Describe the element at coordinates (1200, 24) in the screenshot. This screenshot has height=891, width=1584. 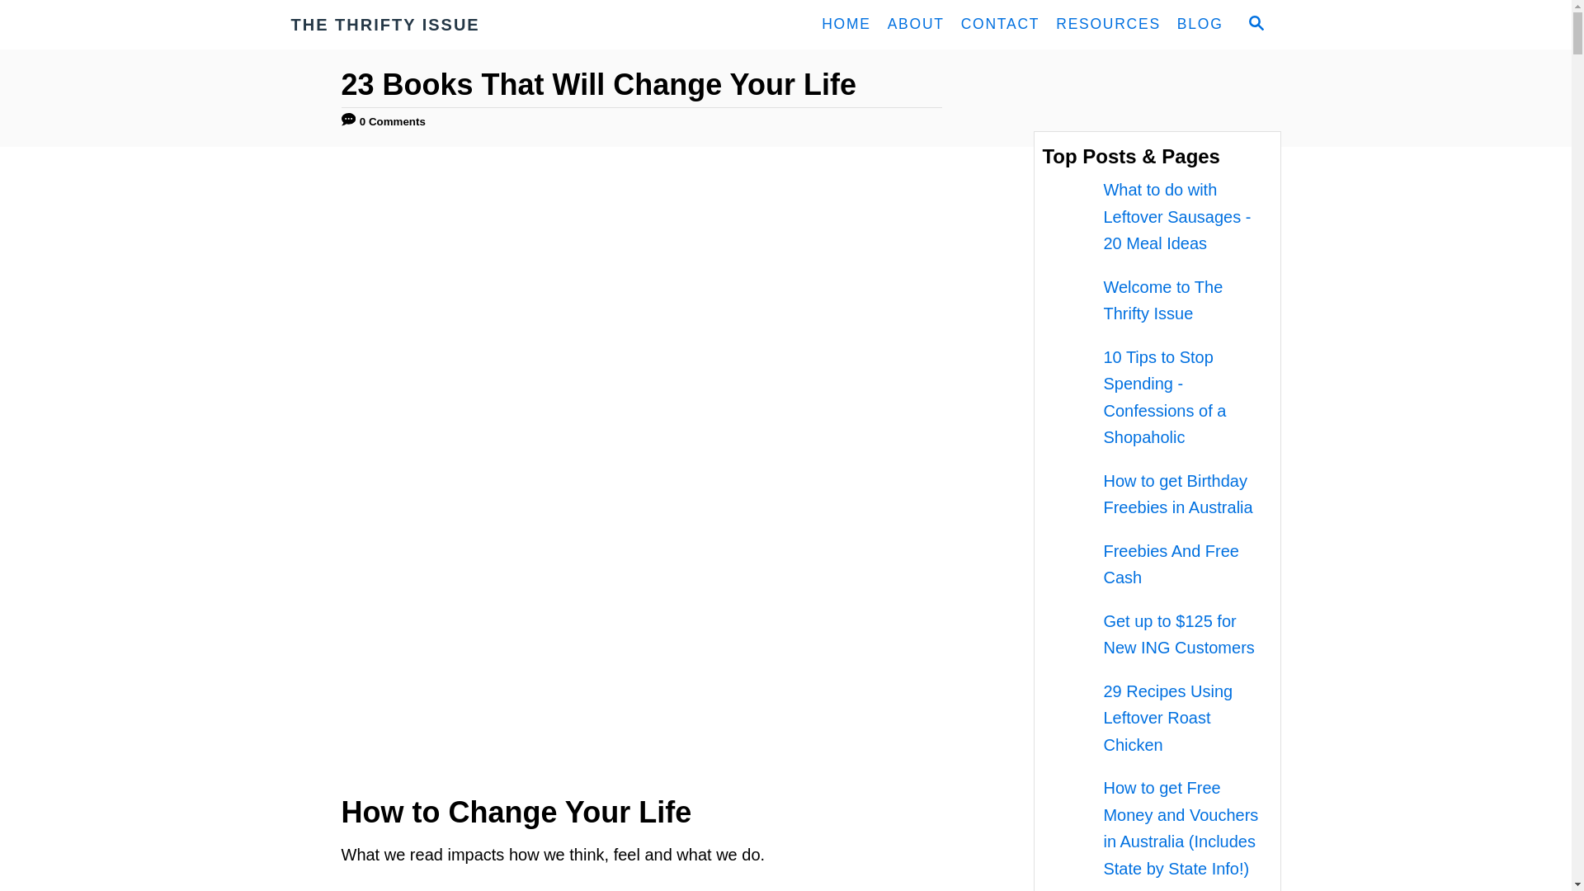
I see `BLOG` at that location.